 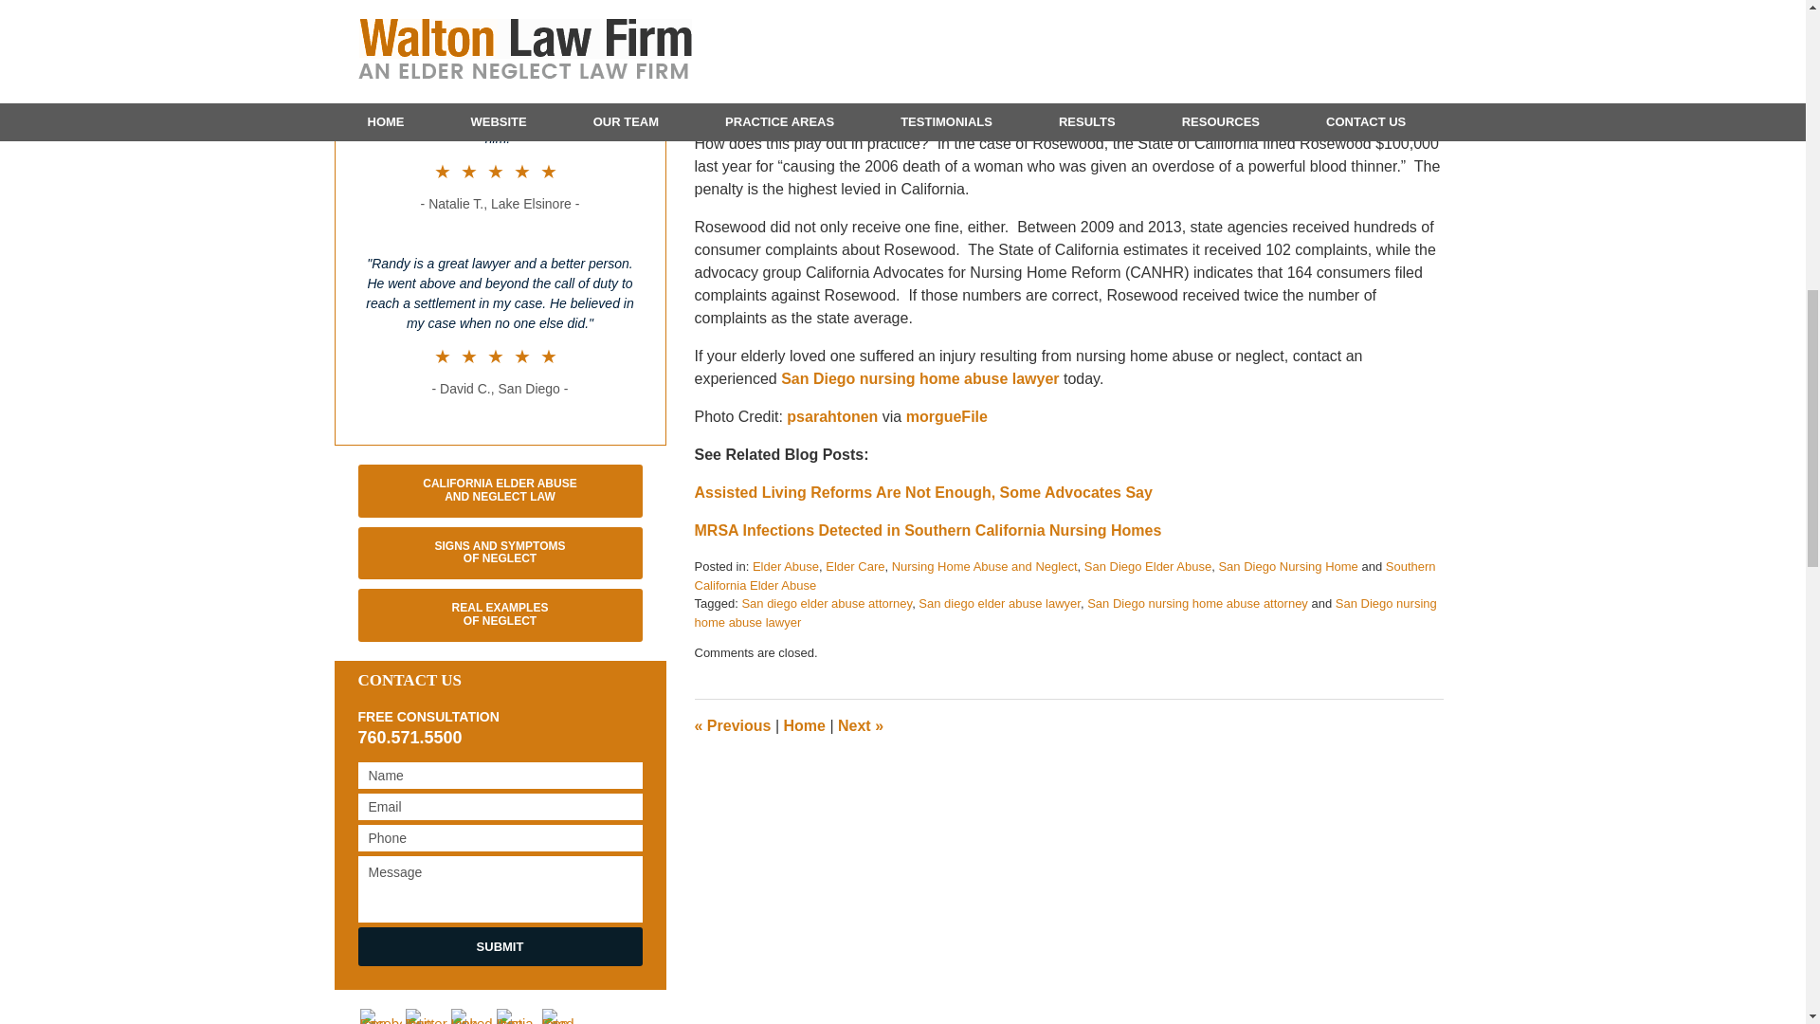 I want to click on Assisted Living Reforms Are Not Enough, Some Advocates Say, so click(x=732, y=726).